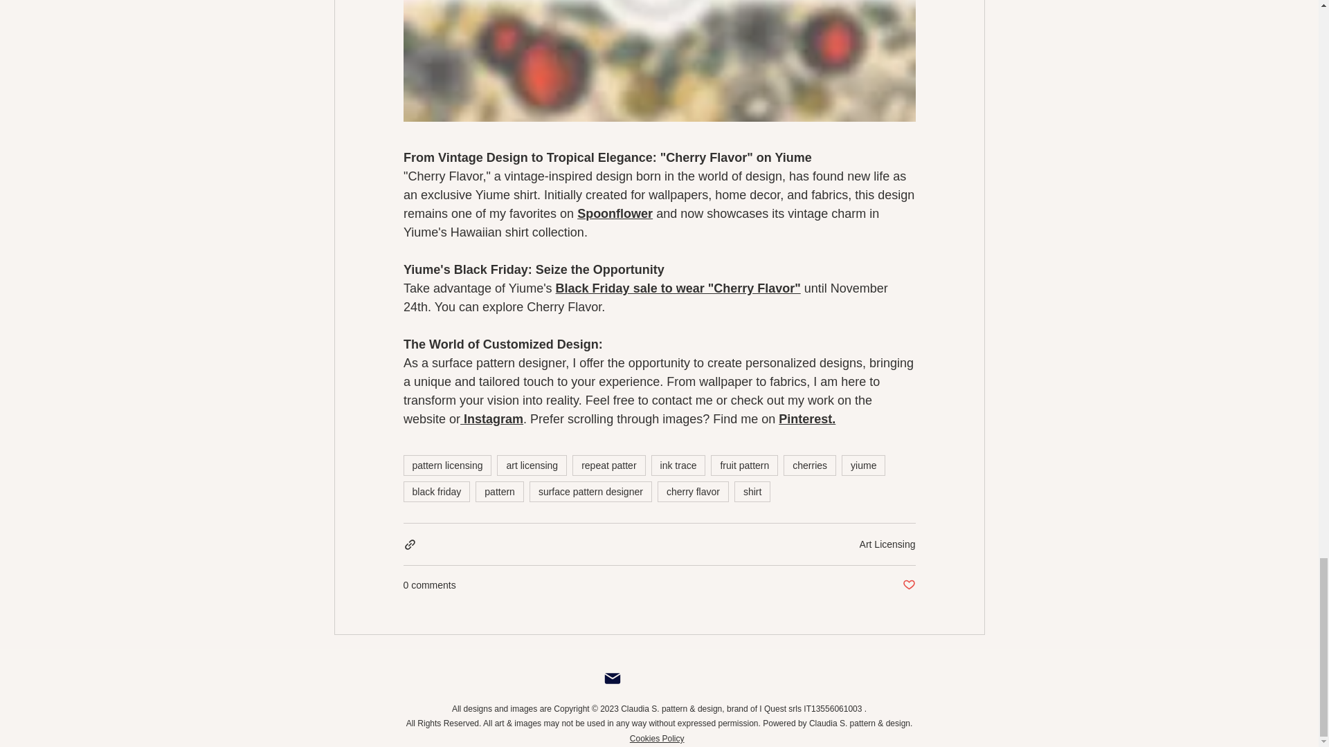 This screenshot has width=1329, height=747. What do you see at coordinates (500, 491) in the screenshot?
I see `pattern` at bounding box center [500, 491].